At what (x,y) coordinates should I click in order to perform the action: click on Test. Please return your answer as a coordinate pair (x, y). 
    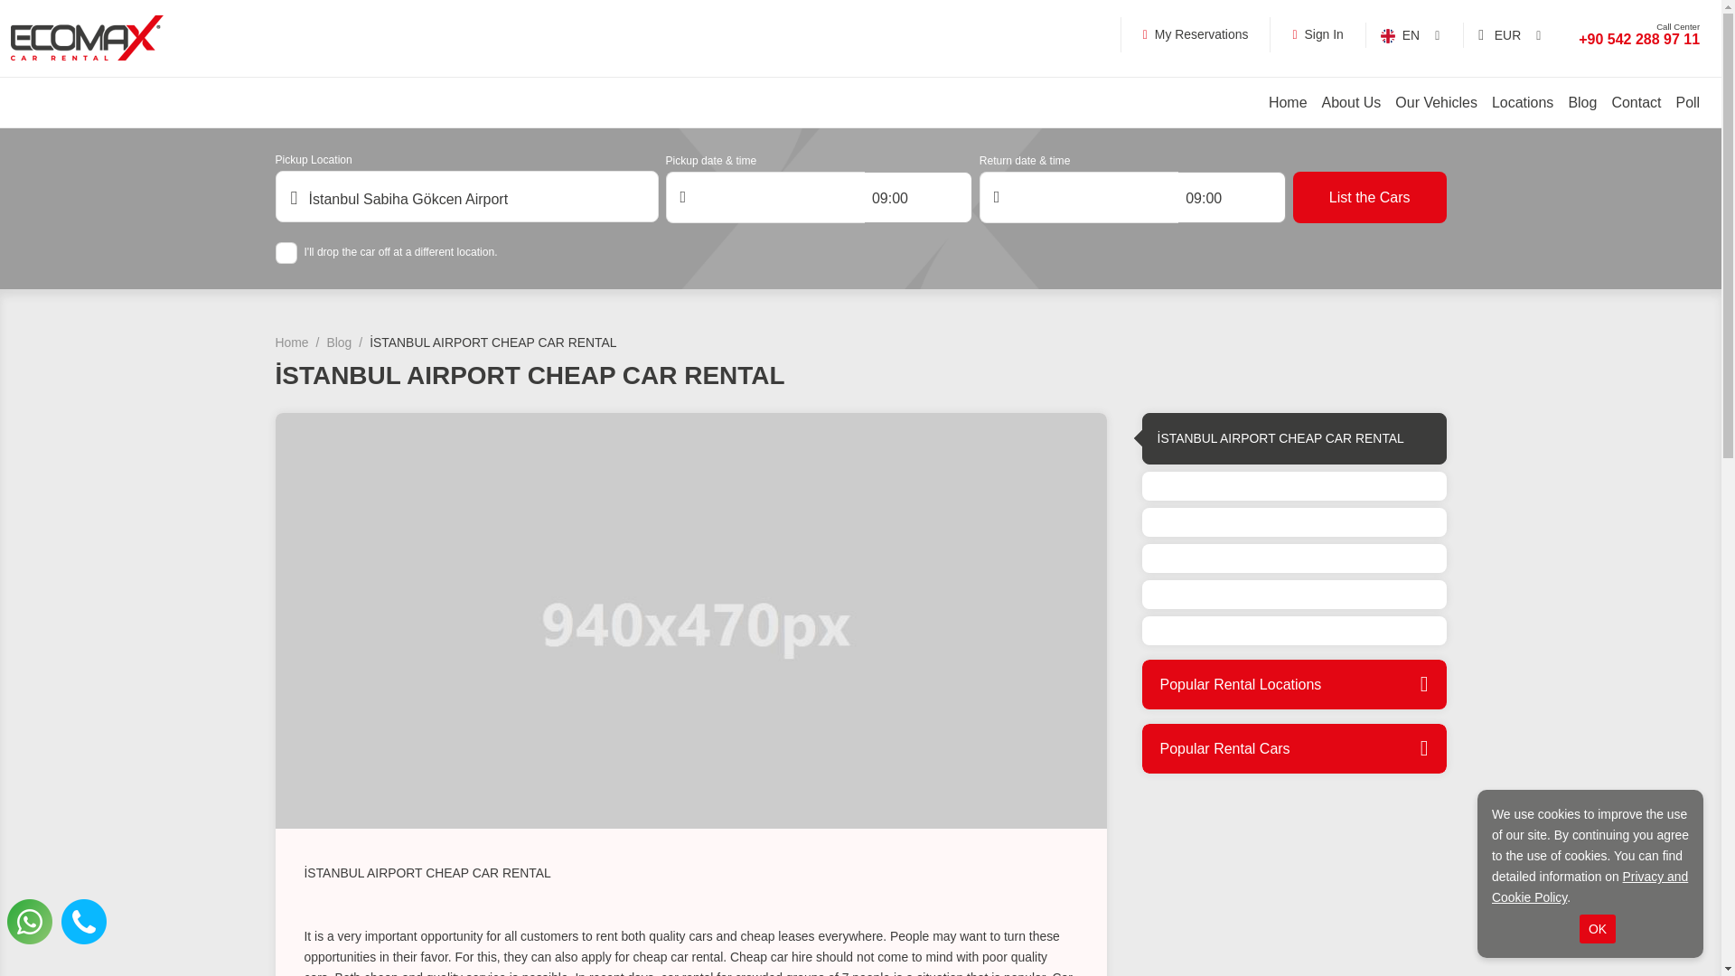
    Looking at the image, I should click on (465, 197).